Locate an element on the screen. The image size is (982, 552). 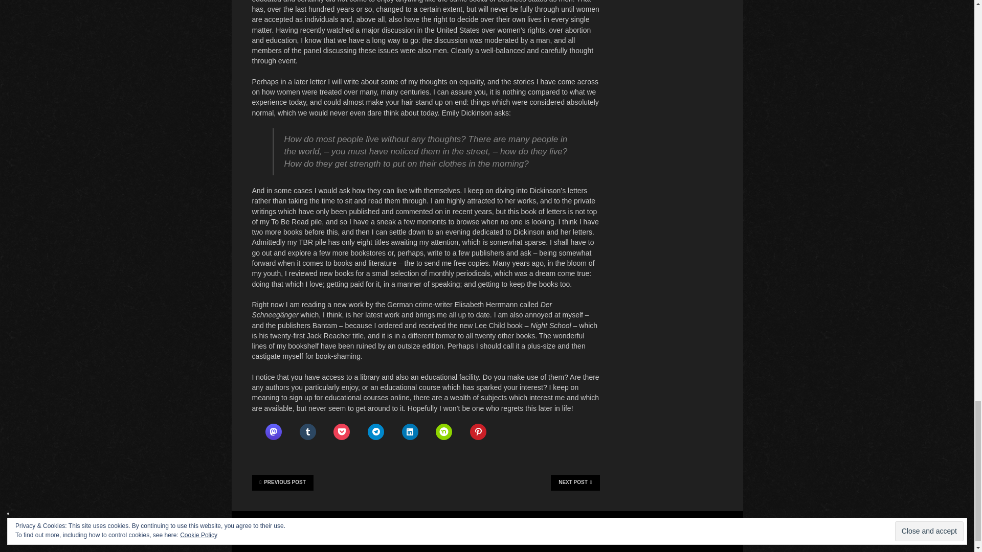
Click to share on Tumblr is located at coordinates (308, 431).